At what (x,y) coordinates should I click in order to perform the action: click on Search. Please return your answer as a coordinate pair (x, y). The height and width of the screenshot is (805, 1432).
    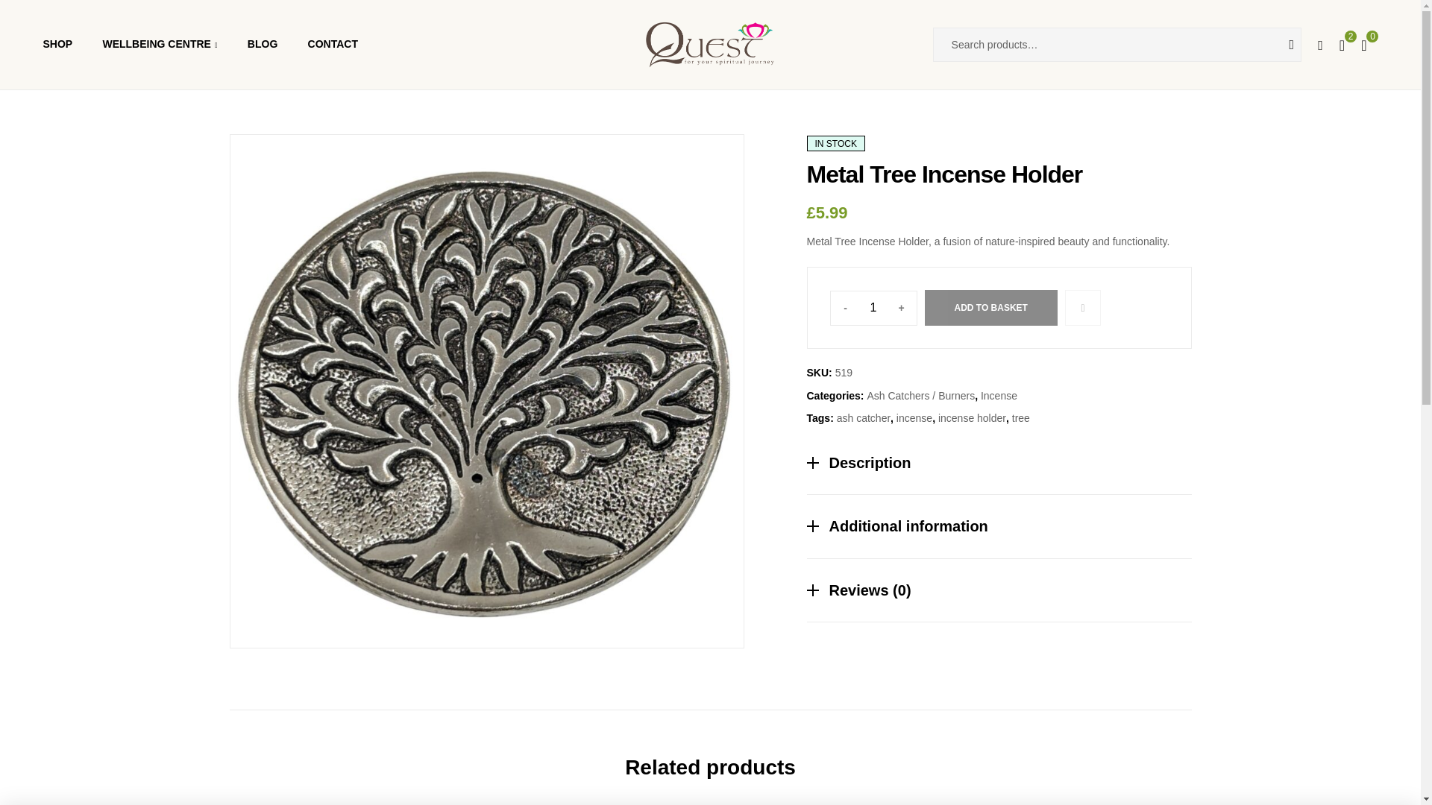
    Looking at the image, I should click on (1279, 45).